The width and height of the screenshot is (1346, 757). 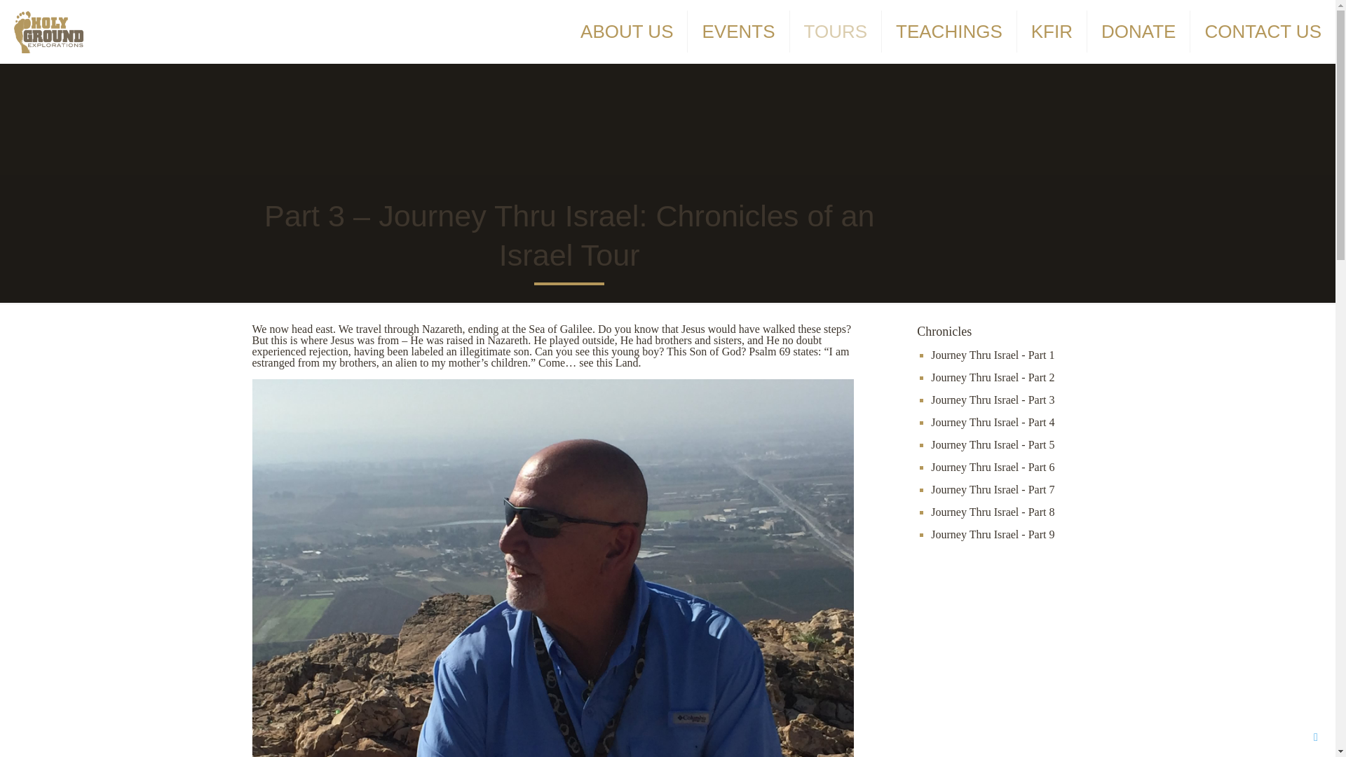 What do you see at coordinates (993, 444) in the screenshot?
I see `Journey Thru Israel - Part 5` at bounding box center [993, 444].